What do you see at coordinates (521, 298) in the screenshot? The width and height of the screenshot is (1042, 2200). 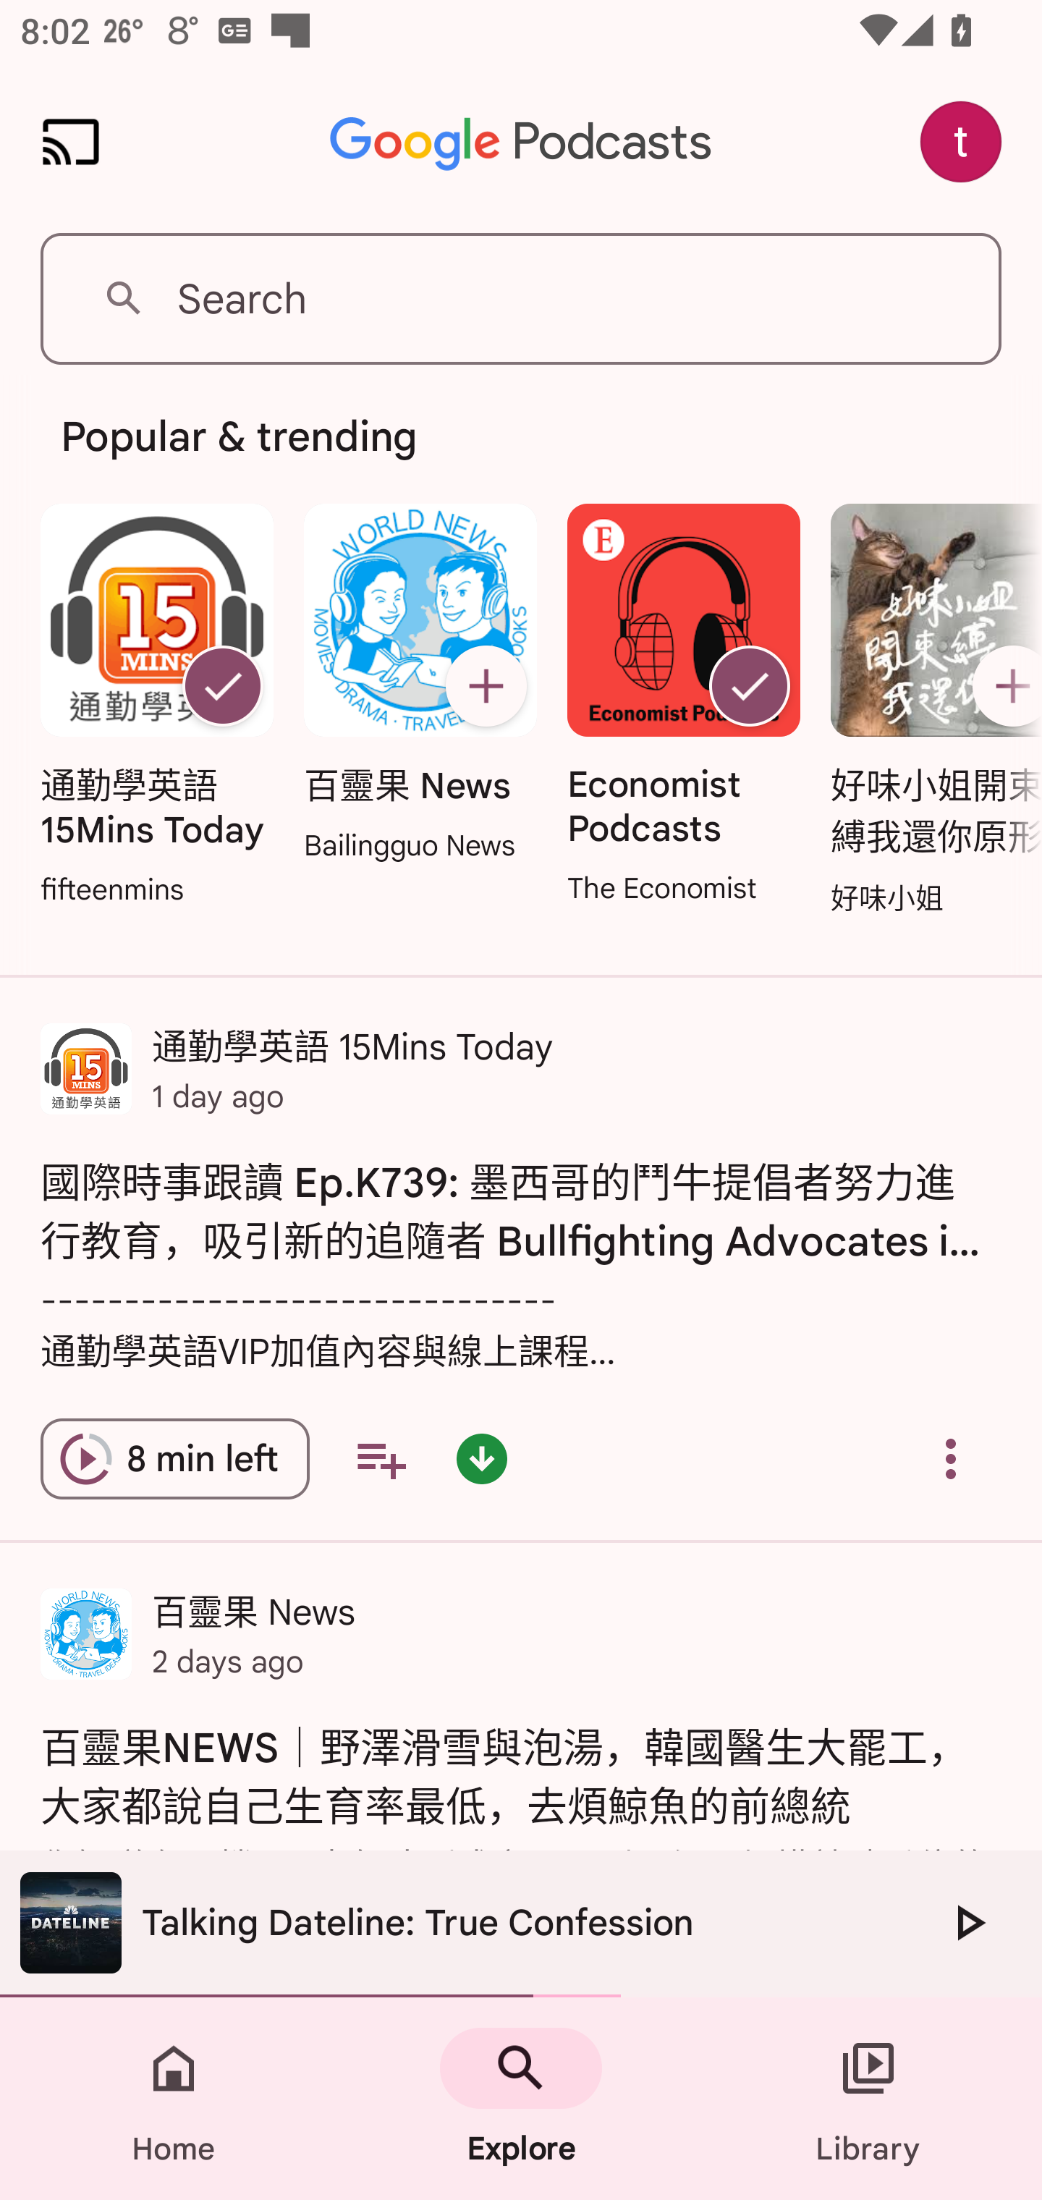 I see `Search` at bounding box center [521, 298].